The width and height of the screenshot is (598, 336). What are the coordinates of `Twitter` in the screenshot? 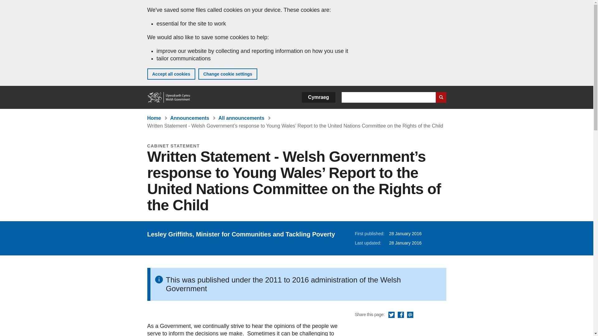 It's located at (391, 315).